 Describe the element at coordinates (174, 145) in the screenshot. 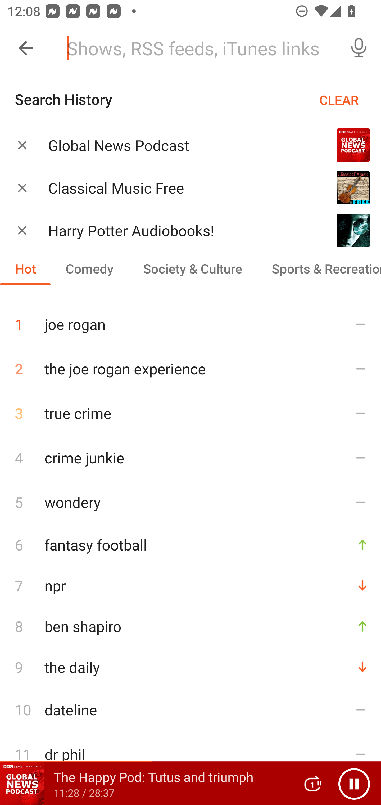

I see `Global News Podcast` at that location.